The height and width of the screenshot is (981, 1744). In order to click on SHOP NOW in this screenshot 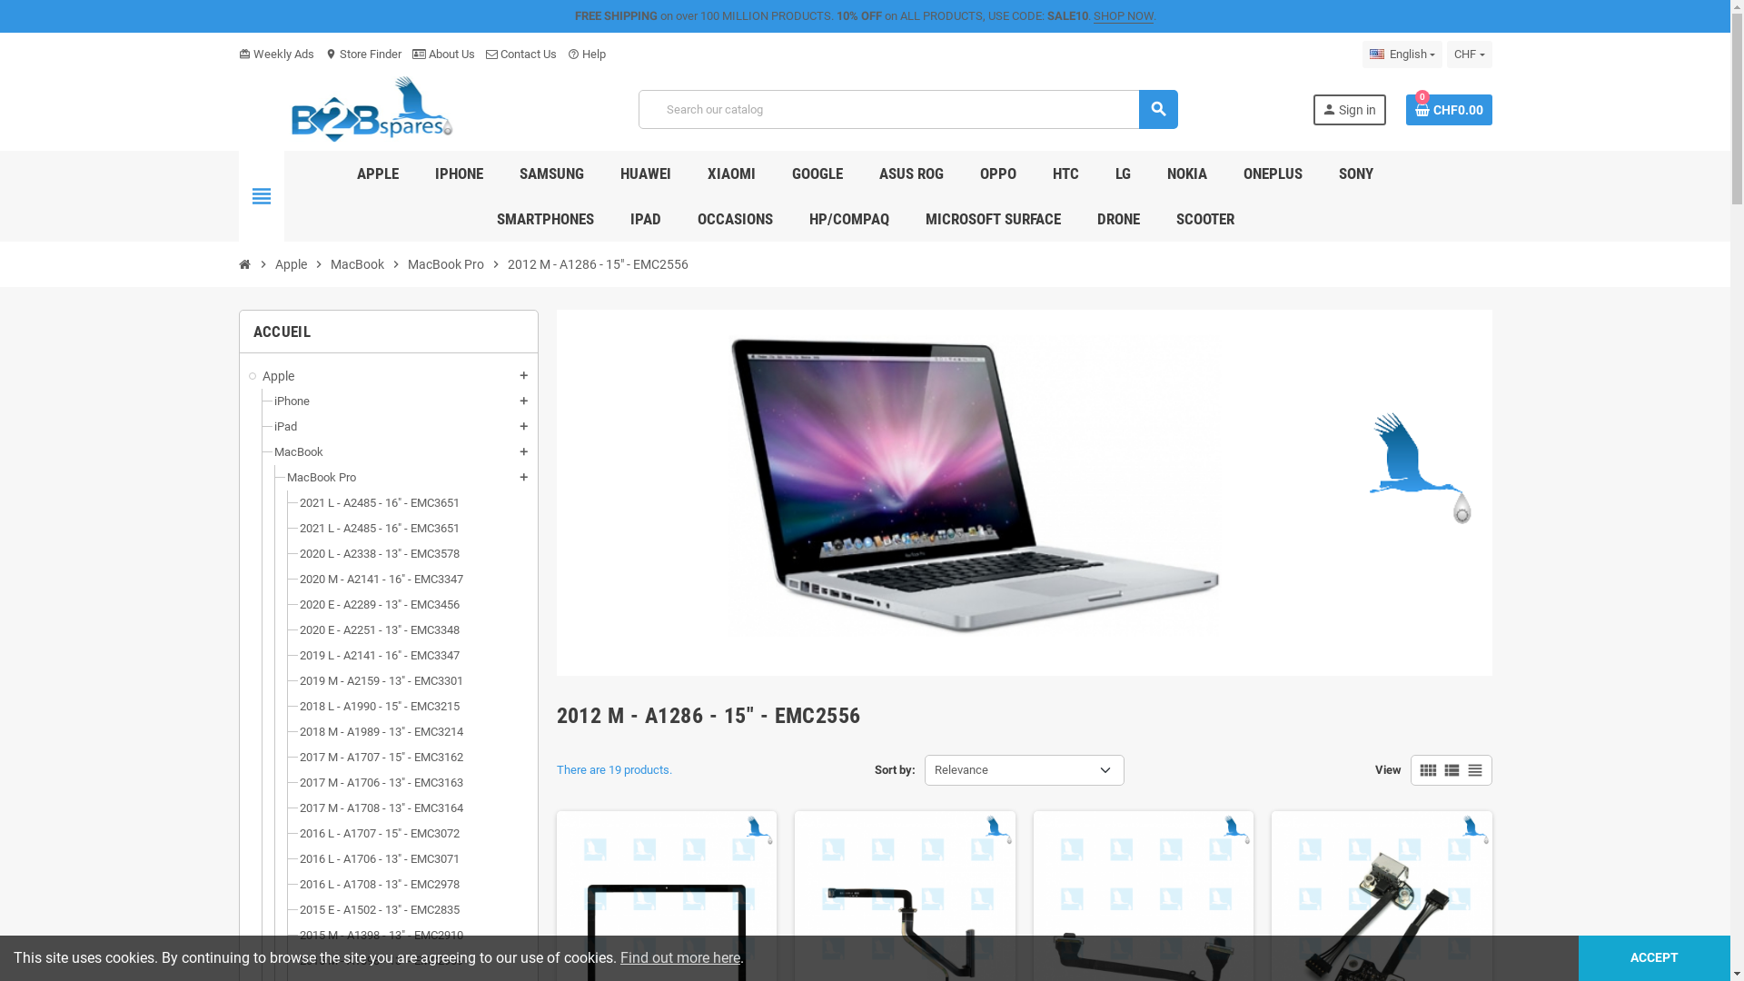, I will do `click(1124, 16)`.